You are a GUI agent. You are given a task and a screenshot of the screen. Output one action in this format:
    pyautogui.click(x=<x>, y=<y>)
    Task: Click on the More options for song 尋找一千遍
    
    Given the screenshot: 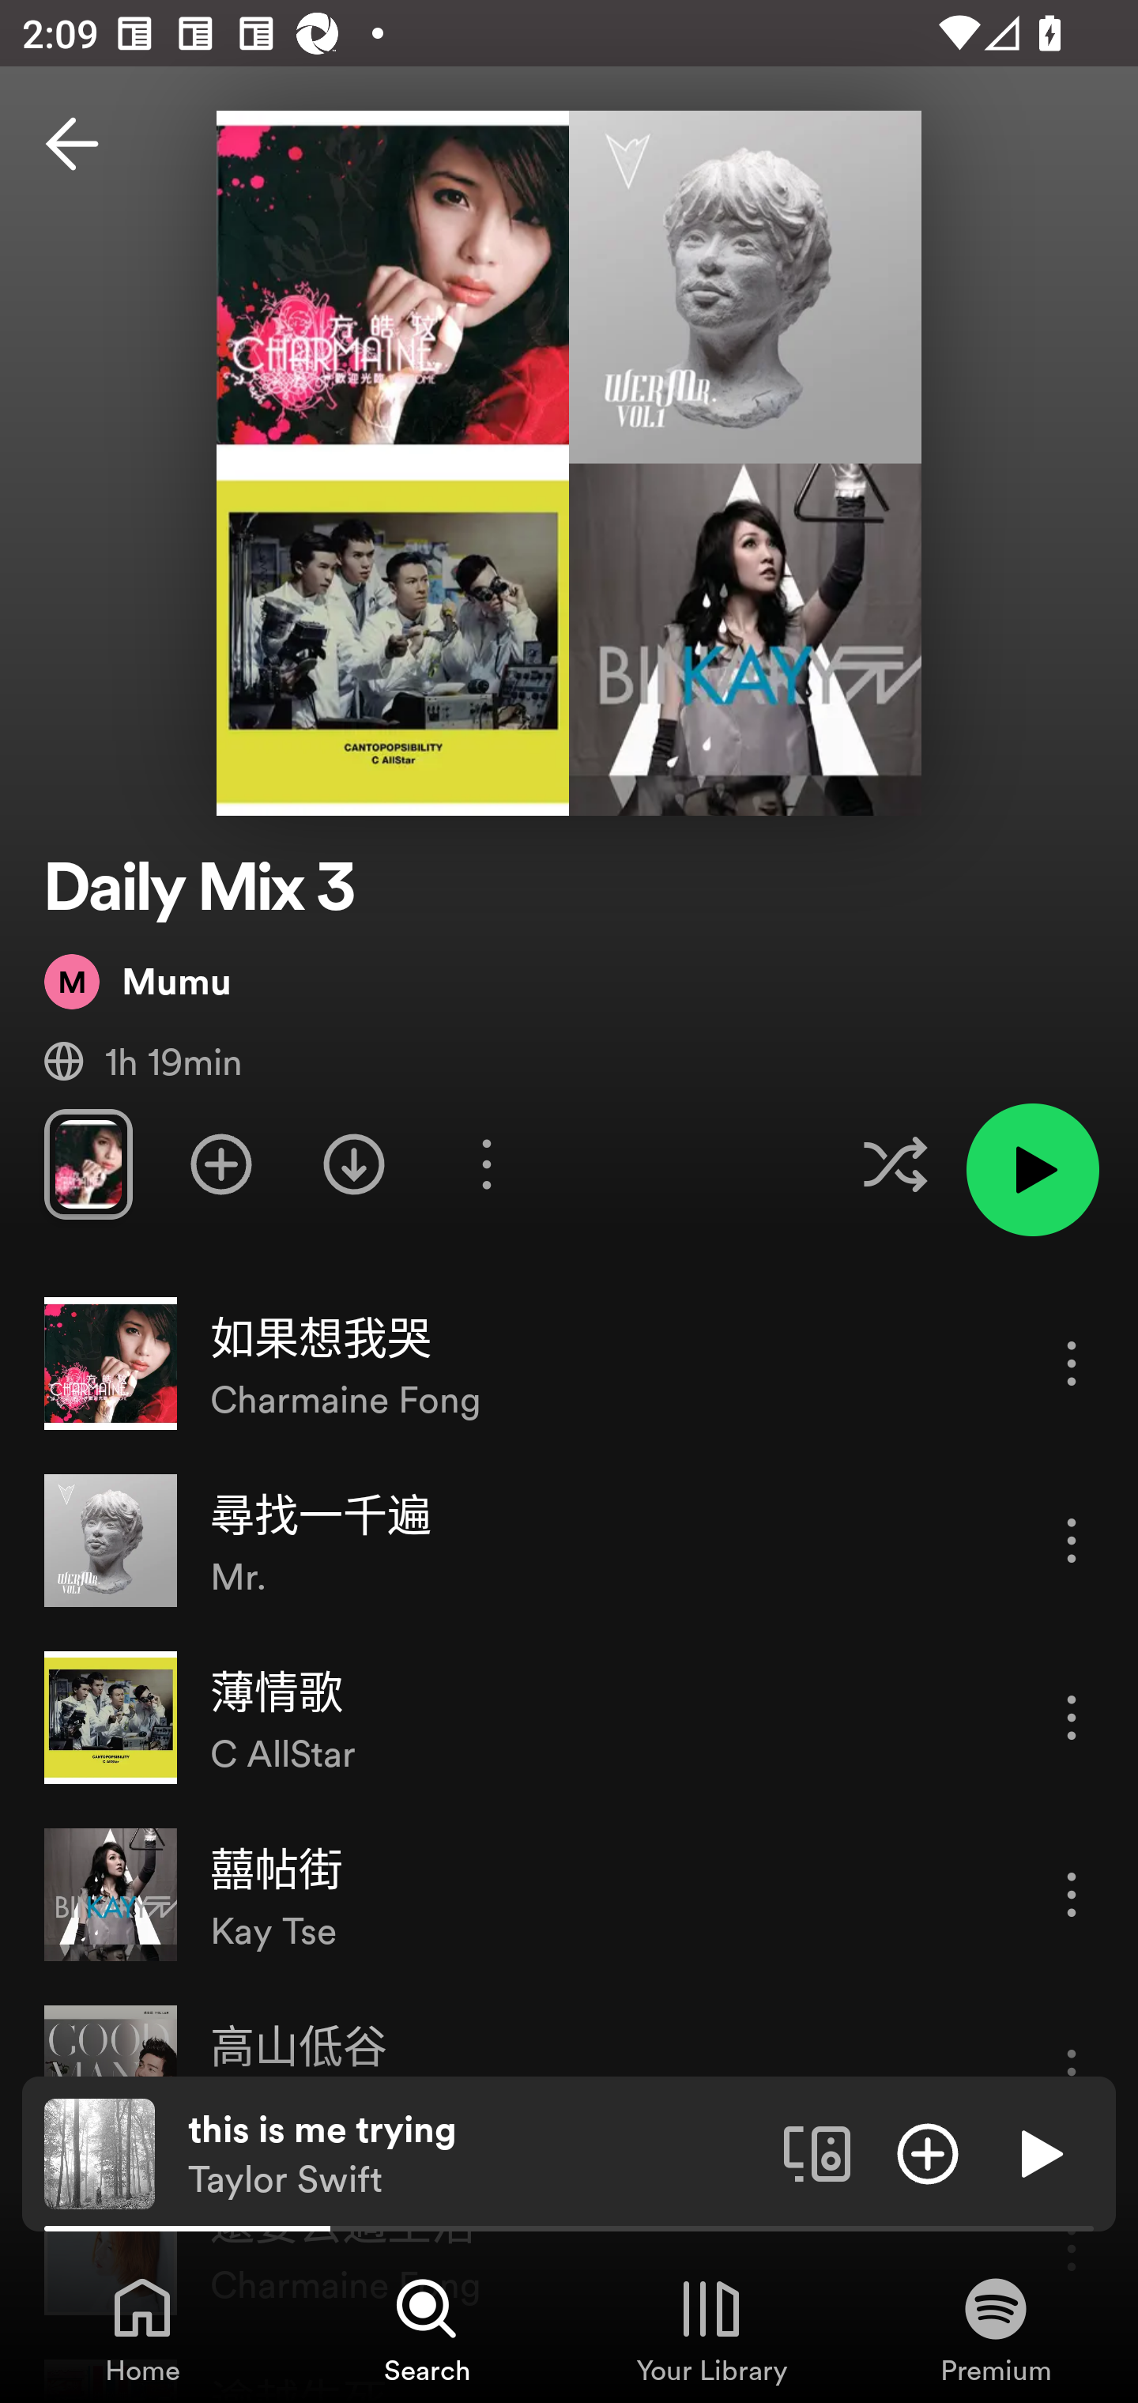 What is the action you would take?
    pyautogui.click(x=1072, y=1540)
    